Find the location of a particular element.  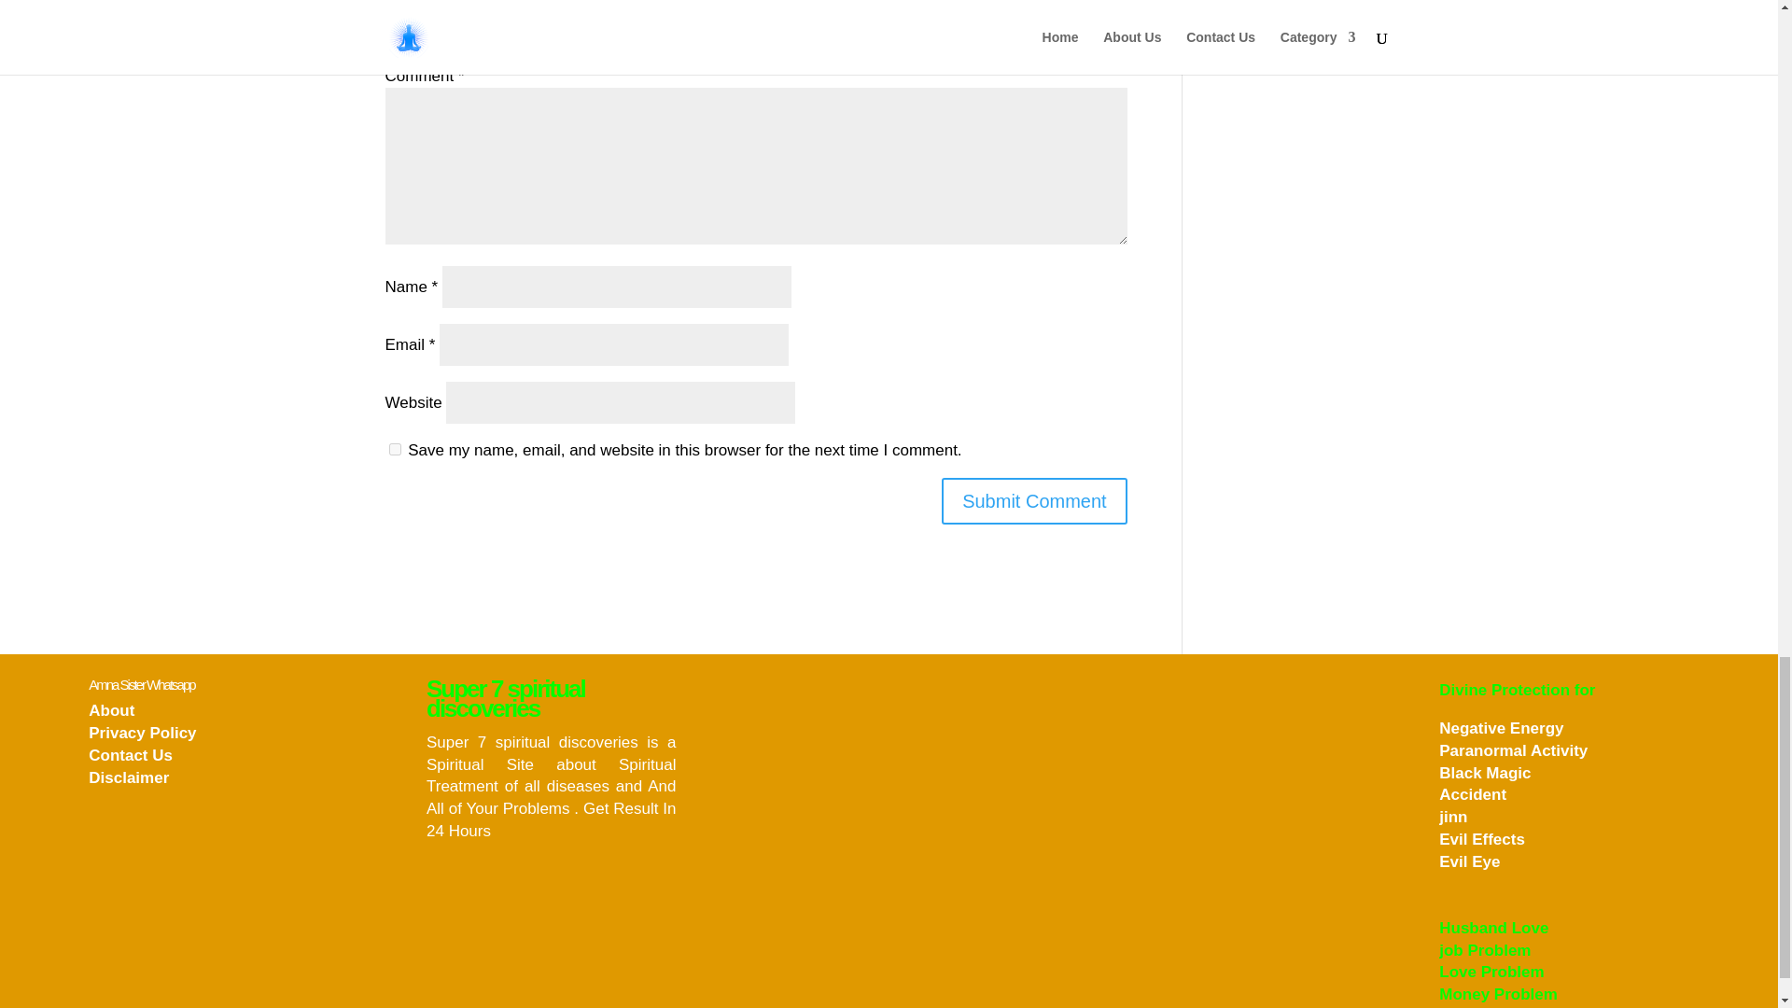

Evil Effects is located at coordinates (1481, 839).